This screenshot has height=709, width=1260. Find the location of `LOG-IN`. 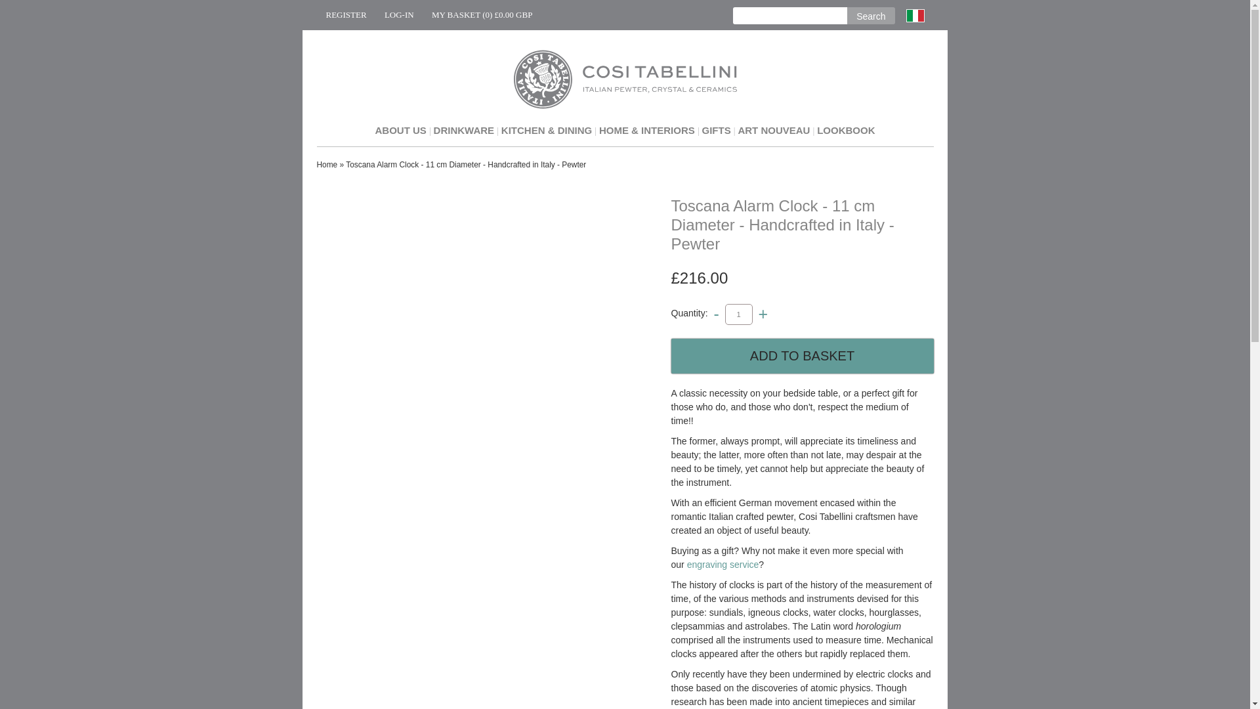

LOG-IN is located at coordinates (399, 15).